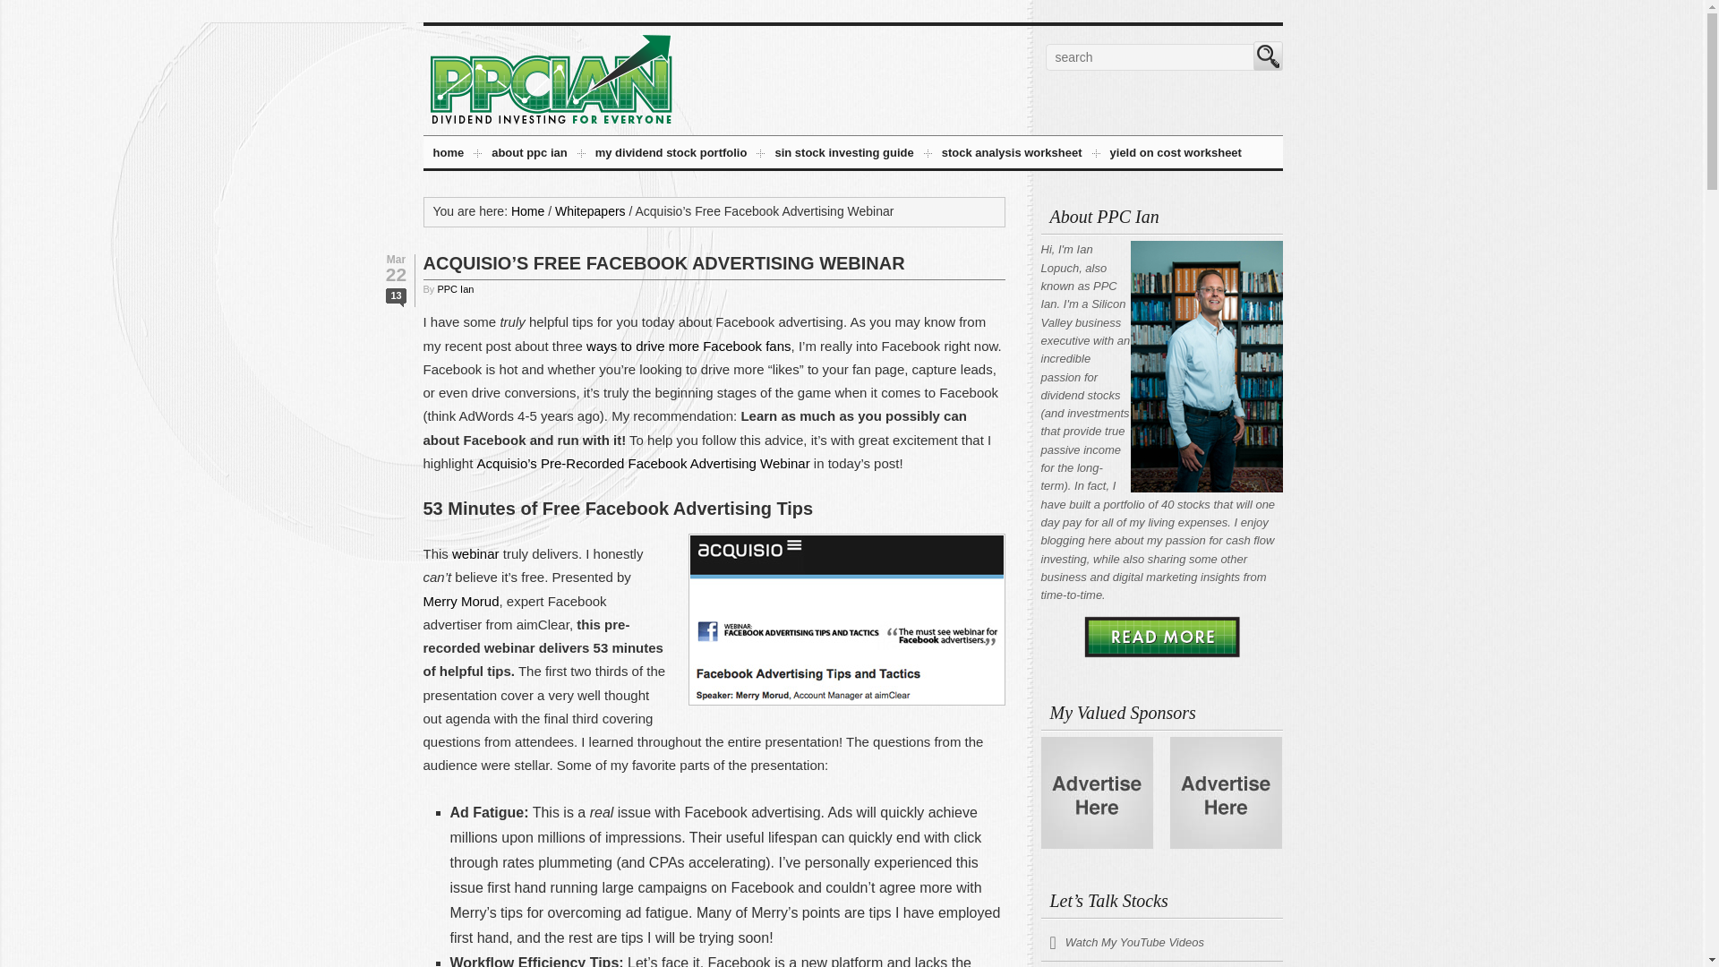 The height and width of the screenshot is (967, 1719). I want to click on my dividend stock portfolio, so click(671, 156).